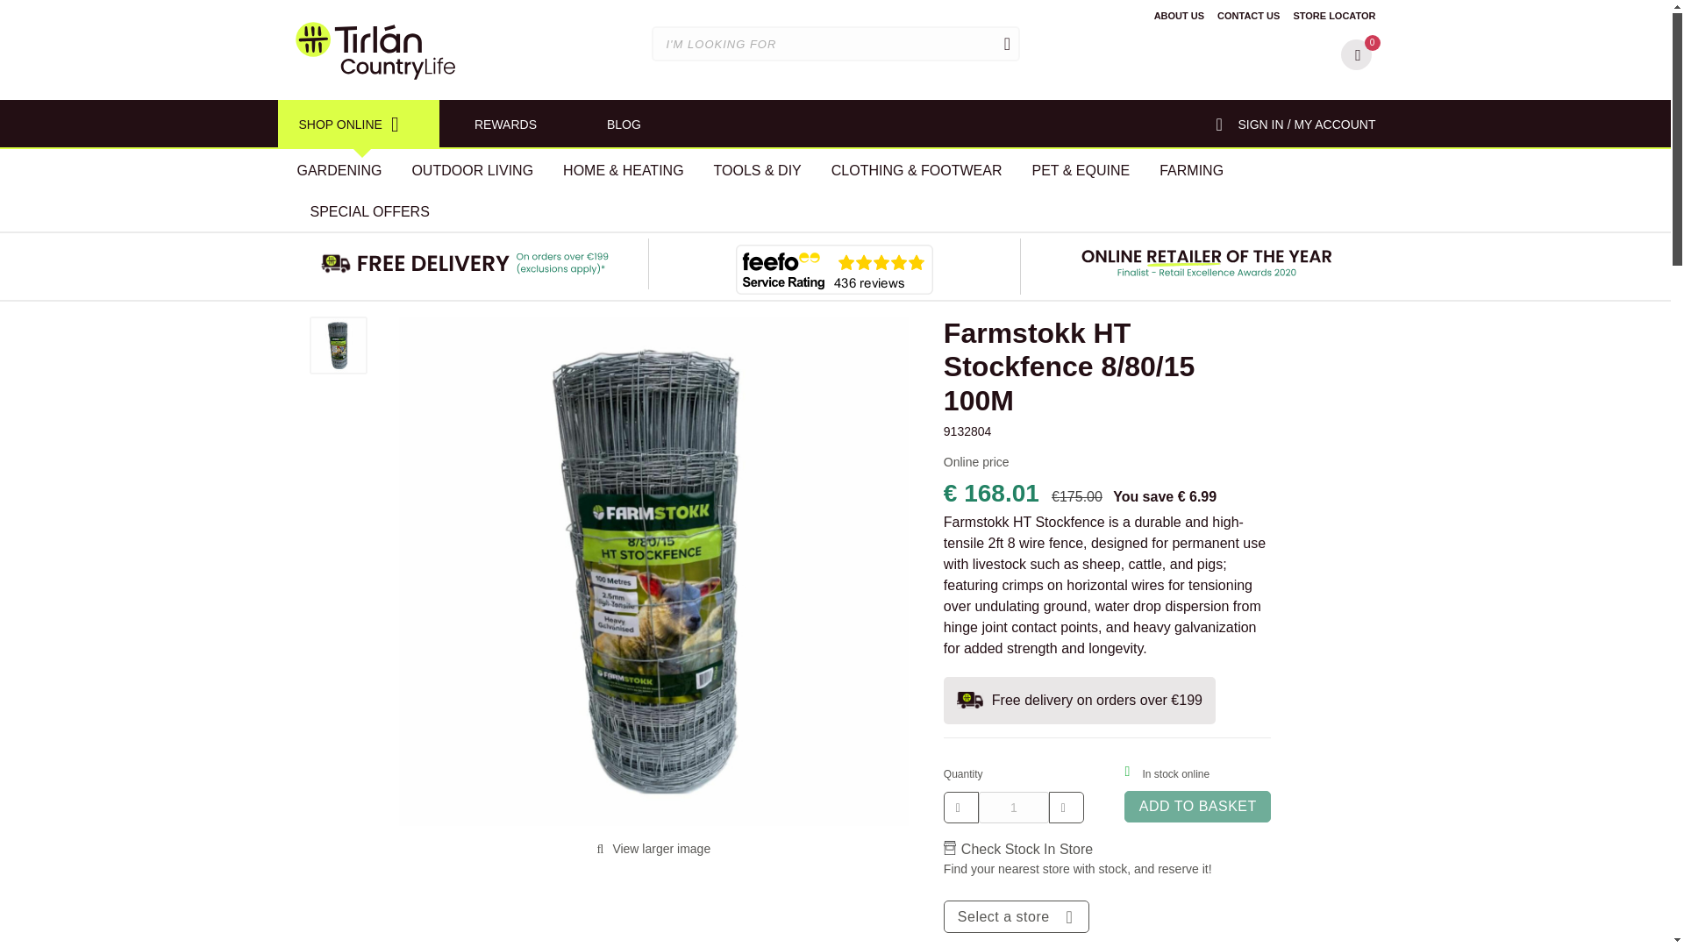 The width and height of the screenshot is (1684, 947). I want to click on Shop Online, so click(358, 125).